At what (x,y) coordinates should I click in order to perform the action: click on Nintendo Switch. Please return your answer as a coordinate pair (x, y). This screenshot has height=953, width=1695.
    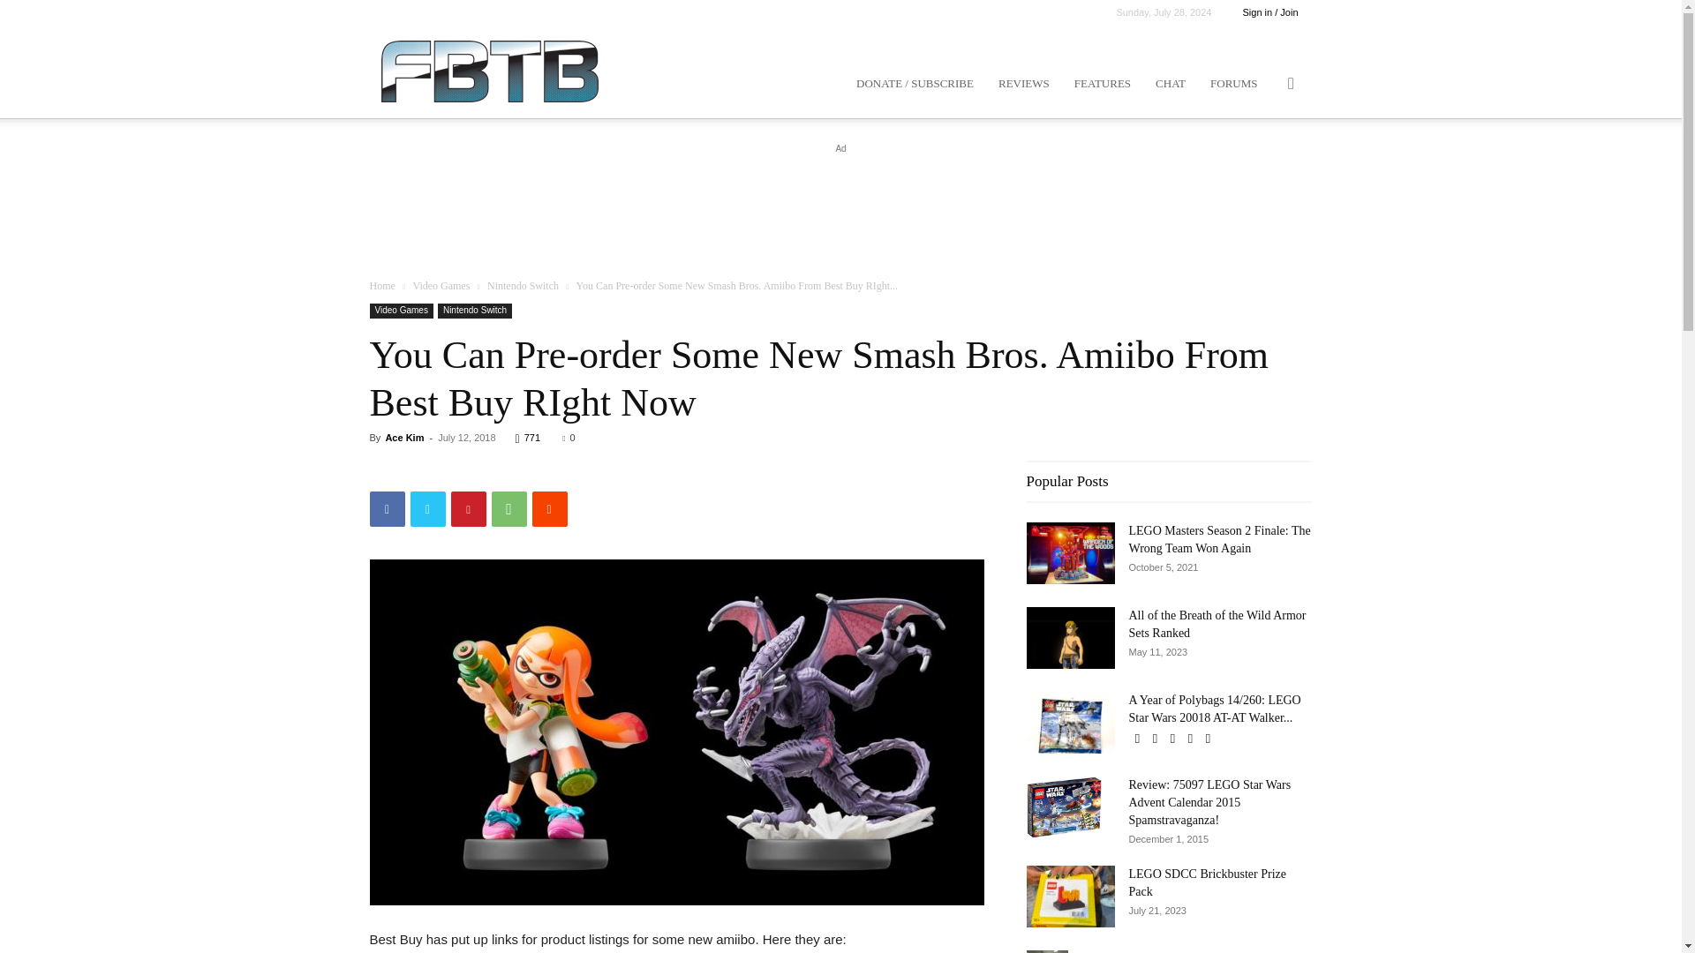
    Looking at the image, I should click on (474, 311).